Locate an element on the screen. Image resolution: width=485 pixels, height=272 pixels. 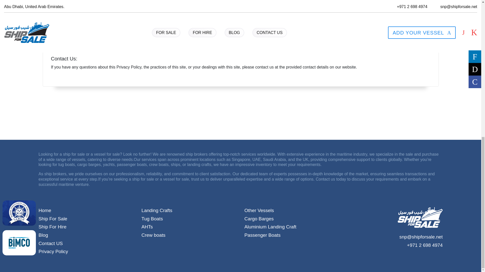
Passenger Boats is located at coordinates (292, 235).